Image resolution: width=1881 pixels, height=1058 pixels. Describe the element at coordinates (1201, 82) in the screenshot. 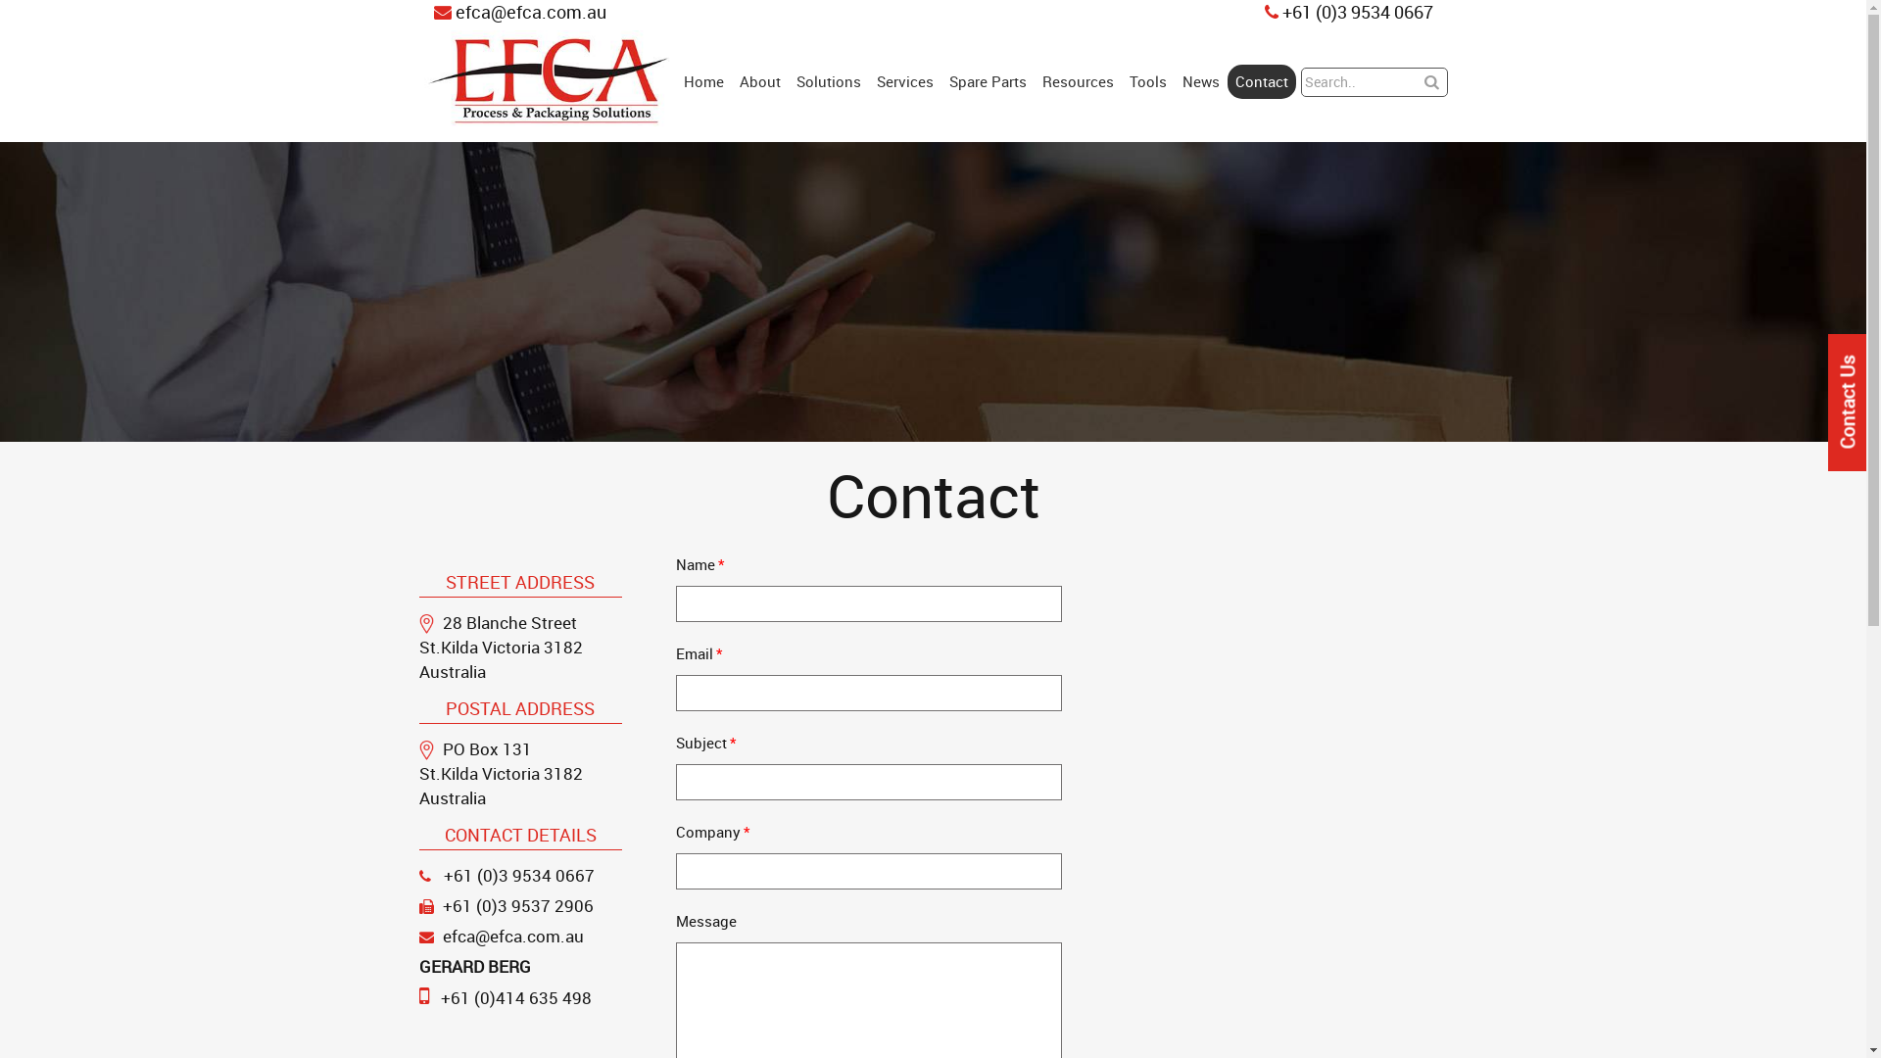

I see `News` at that location.